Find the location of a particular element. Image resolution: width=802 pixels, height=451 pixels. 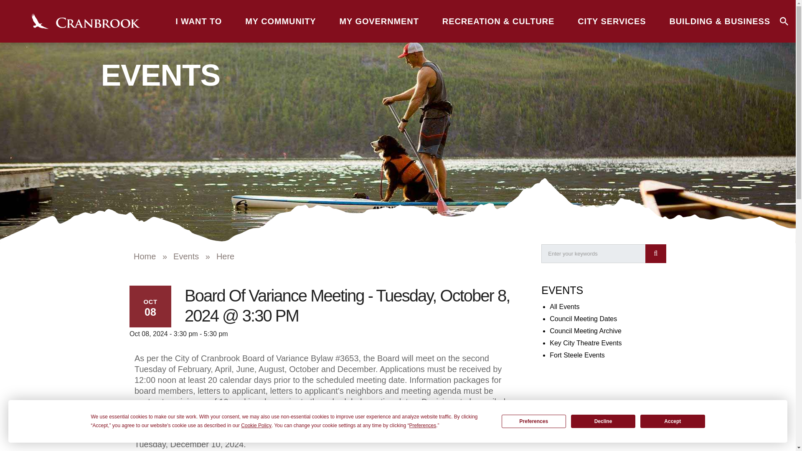

Cookie Policy is located at coordinates (256, 426).